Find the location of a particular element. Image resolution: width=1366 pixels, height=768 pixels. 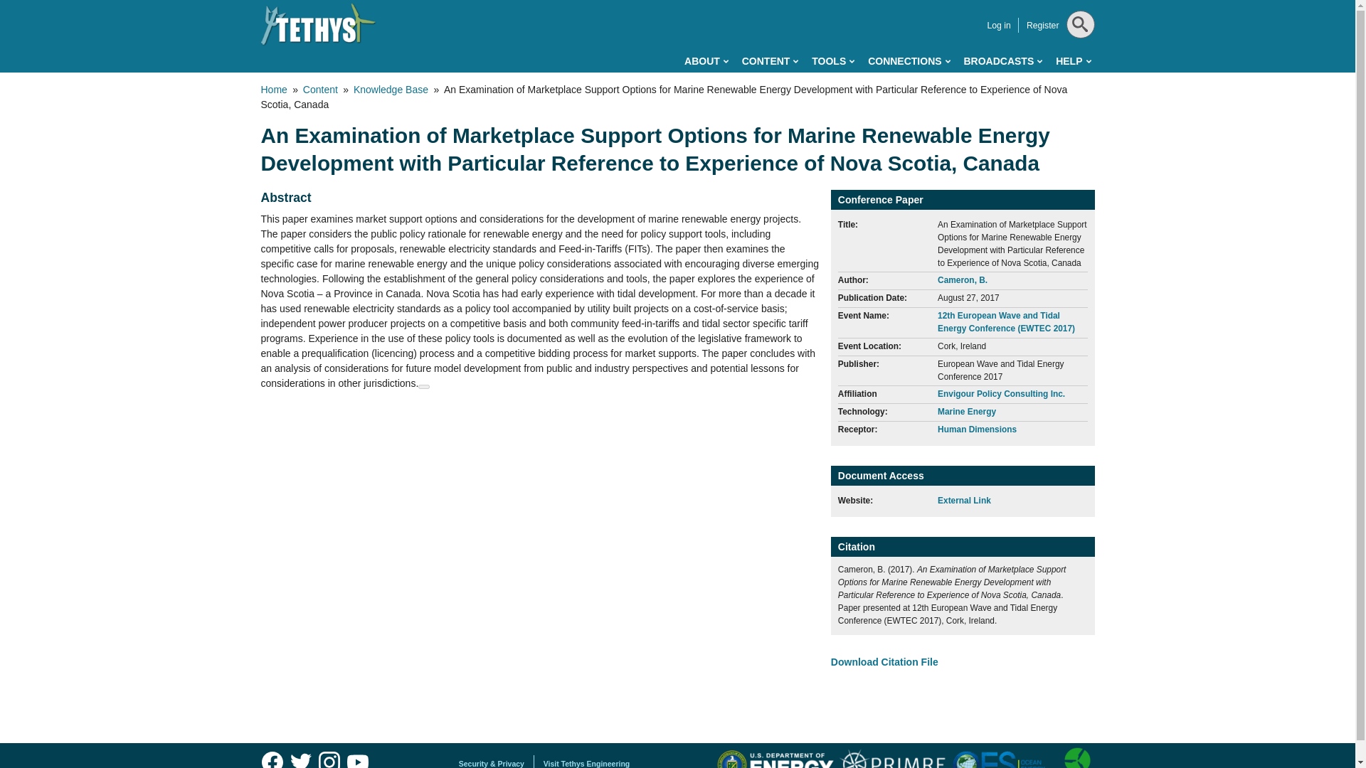

Log in is located at coordinates (998, 26).